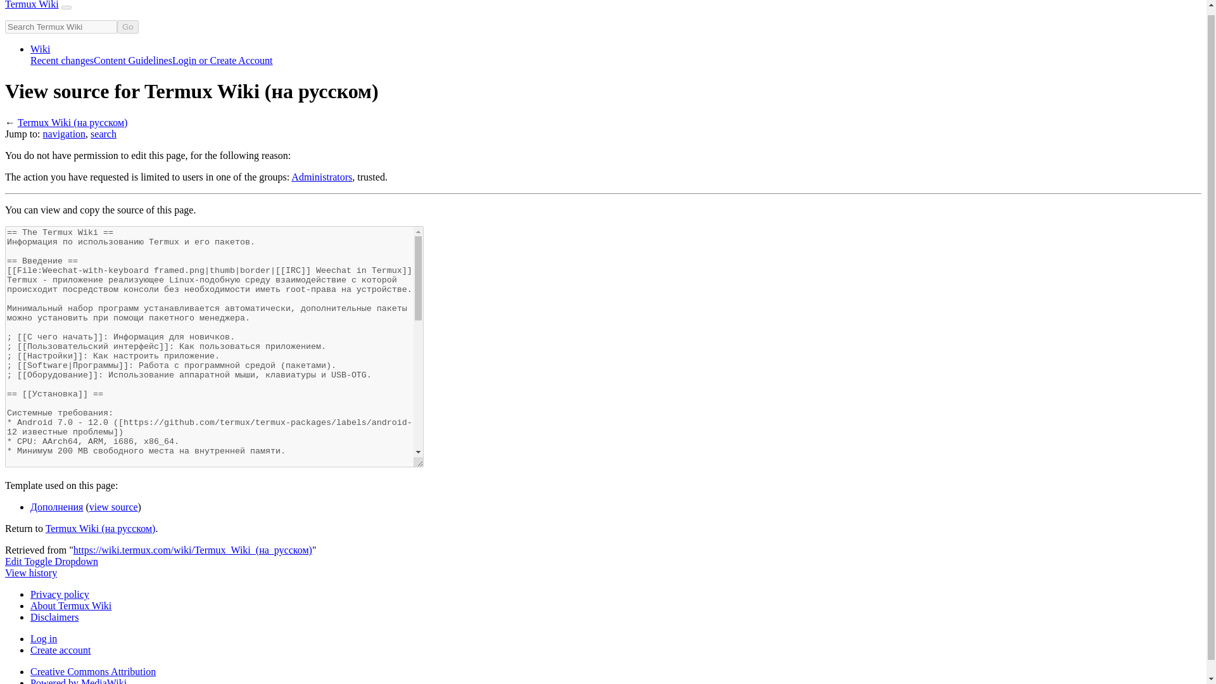  I want to click on view source, so click(113, 507).